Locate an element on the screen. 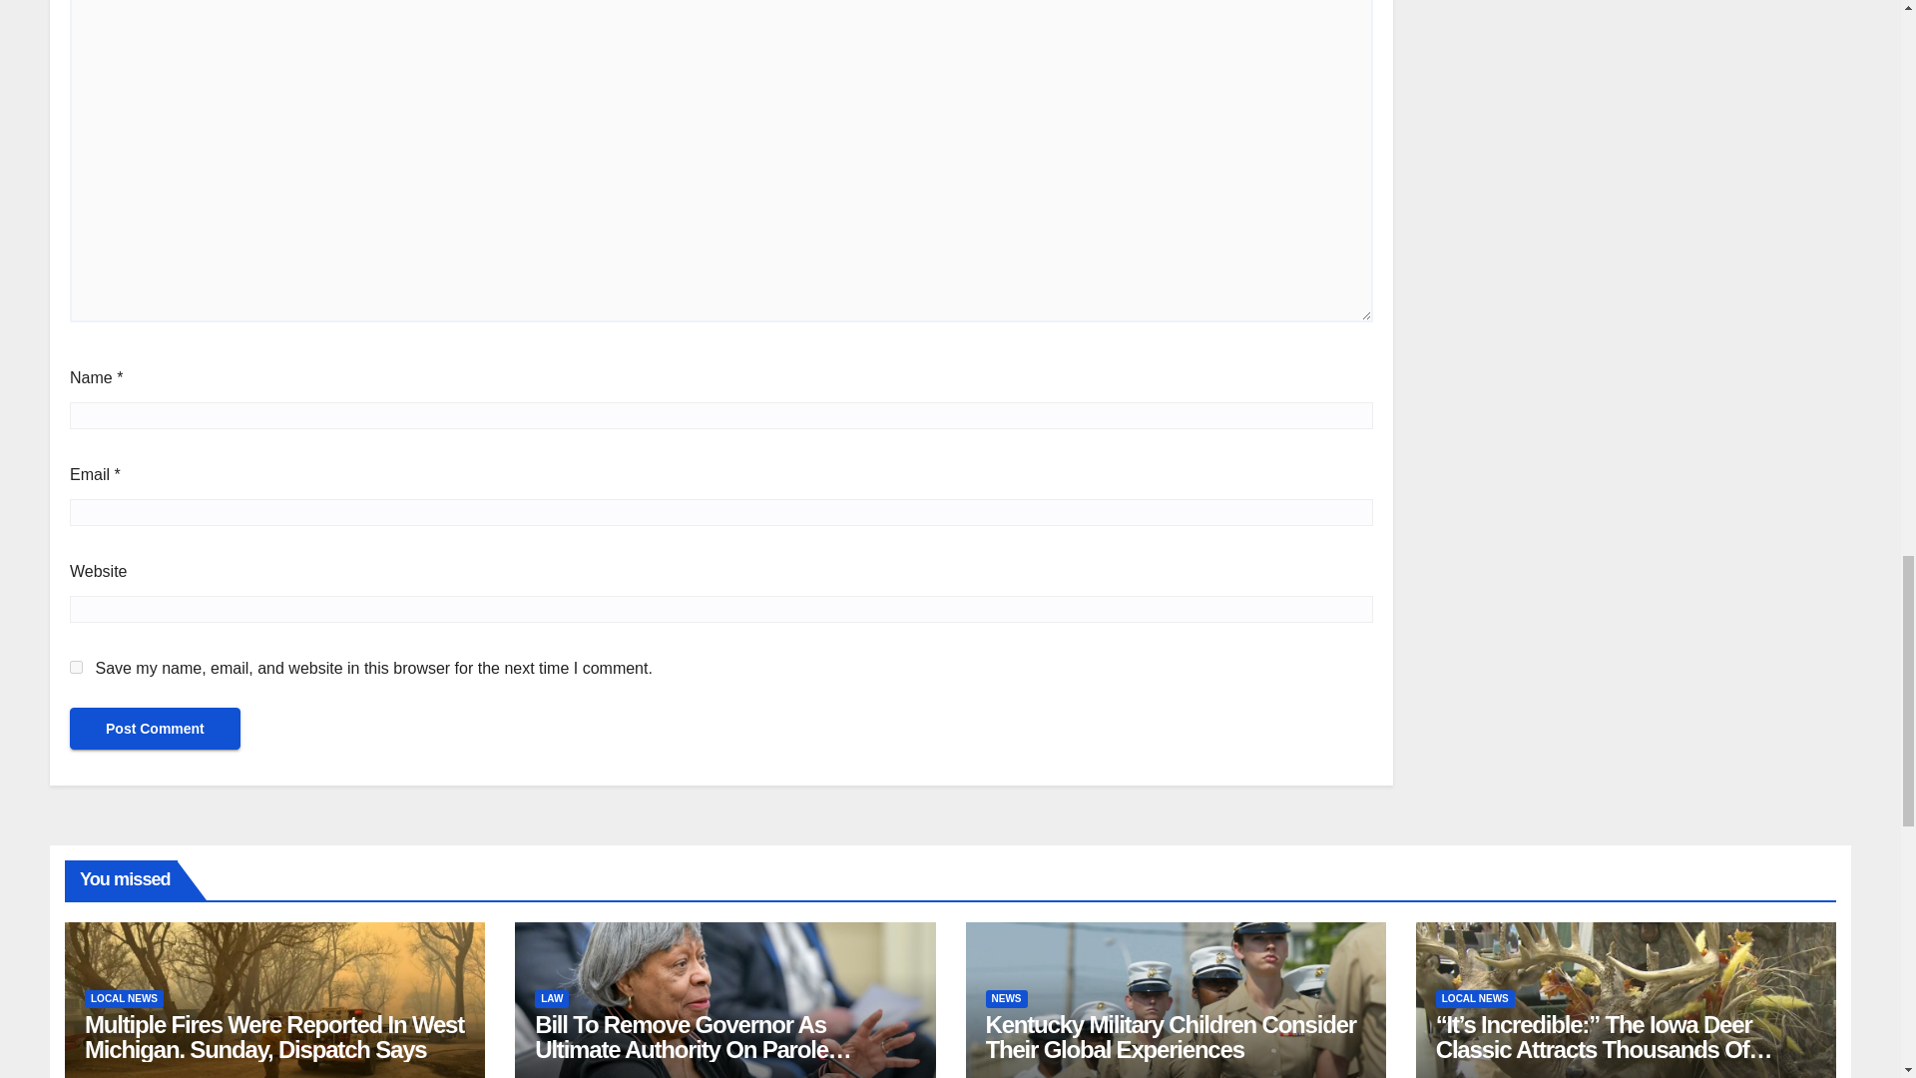 The width and height of the screenshot is (1916, 1078). Post Comment is located at coordinates (155, 728).